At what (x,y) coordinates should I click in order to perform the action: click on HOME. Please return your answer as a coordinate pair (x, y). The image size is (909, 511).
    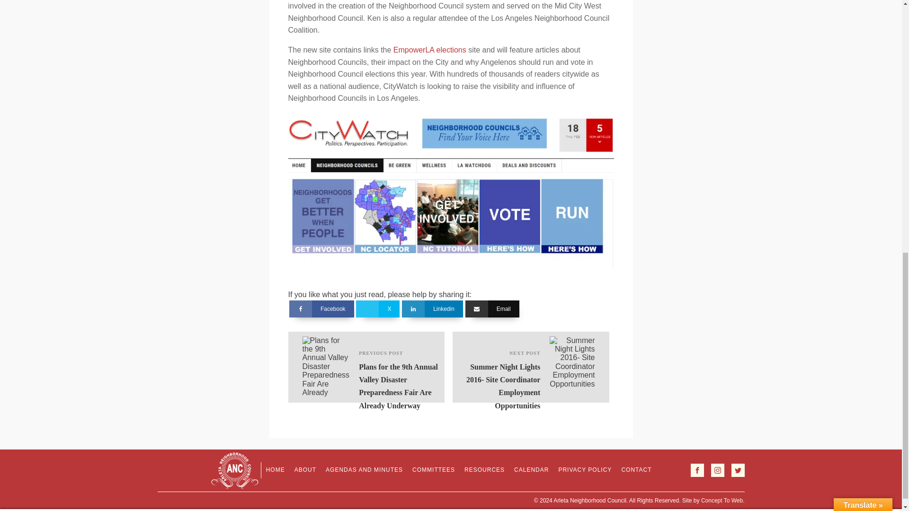
    Looking at the image, I should click on (276, 470).